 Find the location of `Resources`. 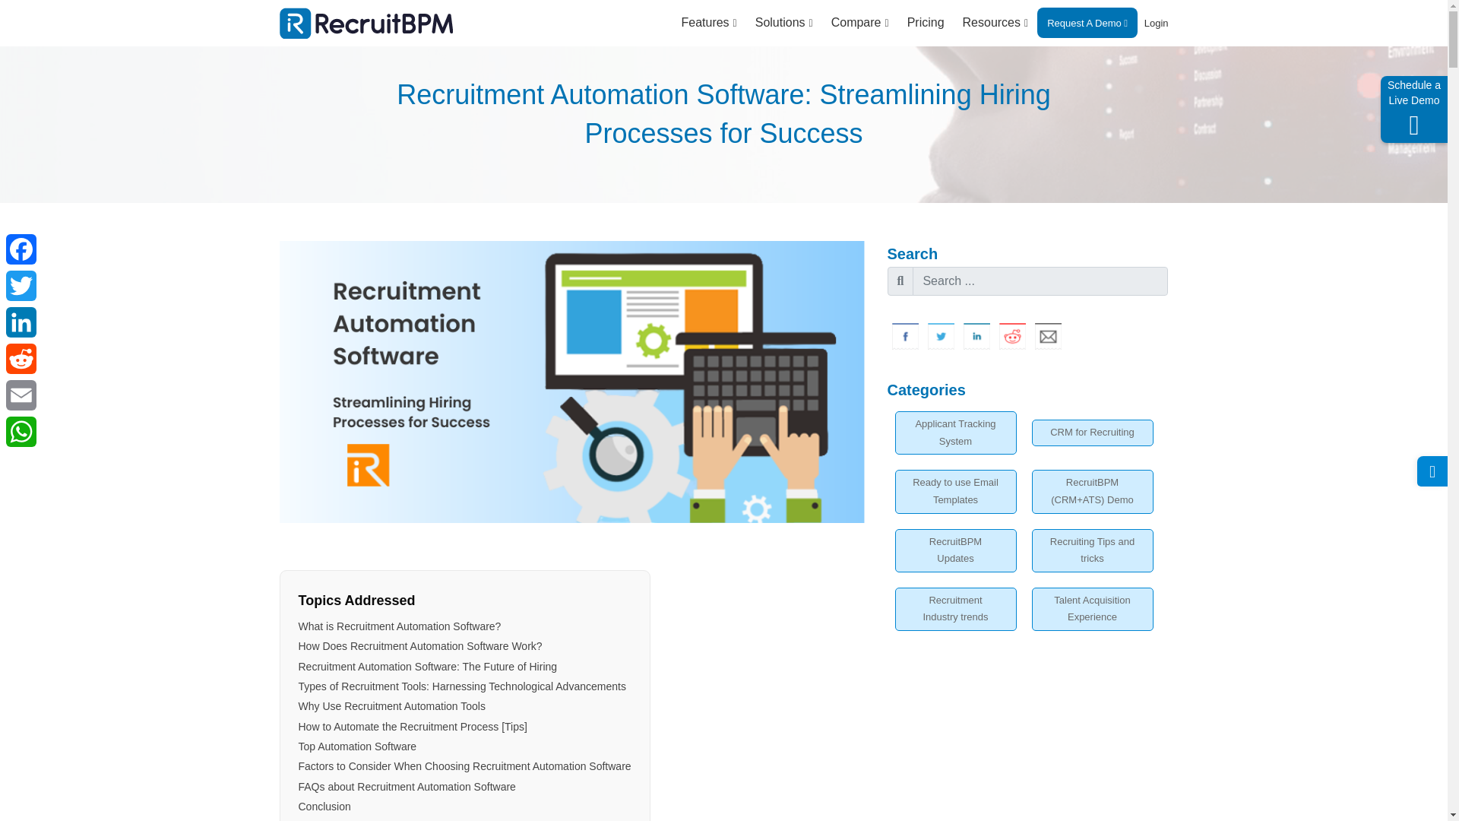

Resources is located at coordinates (995, 23).